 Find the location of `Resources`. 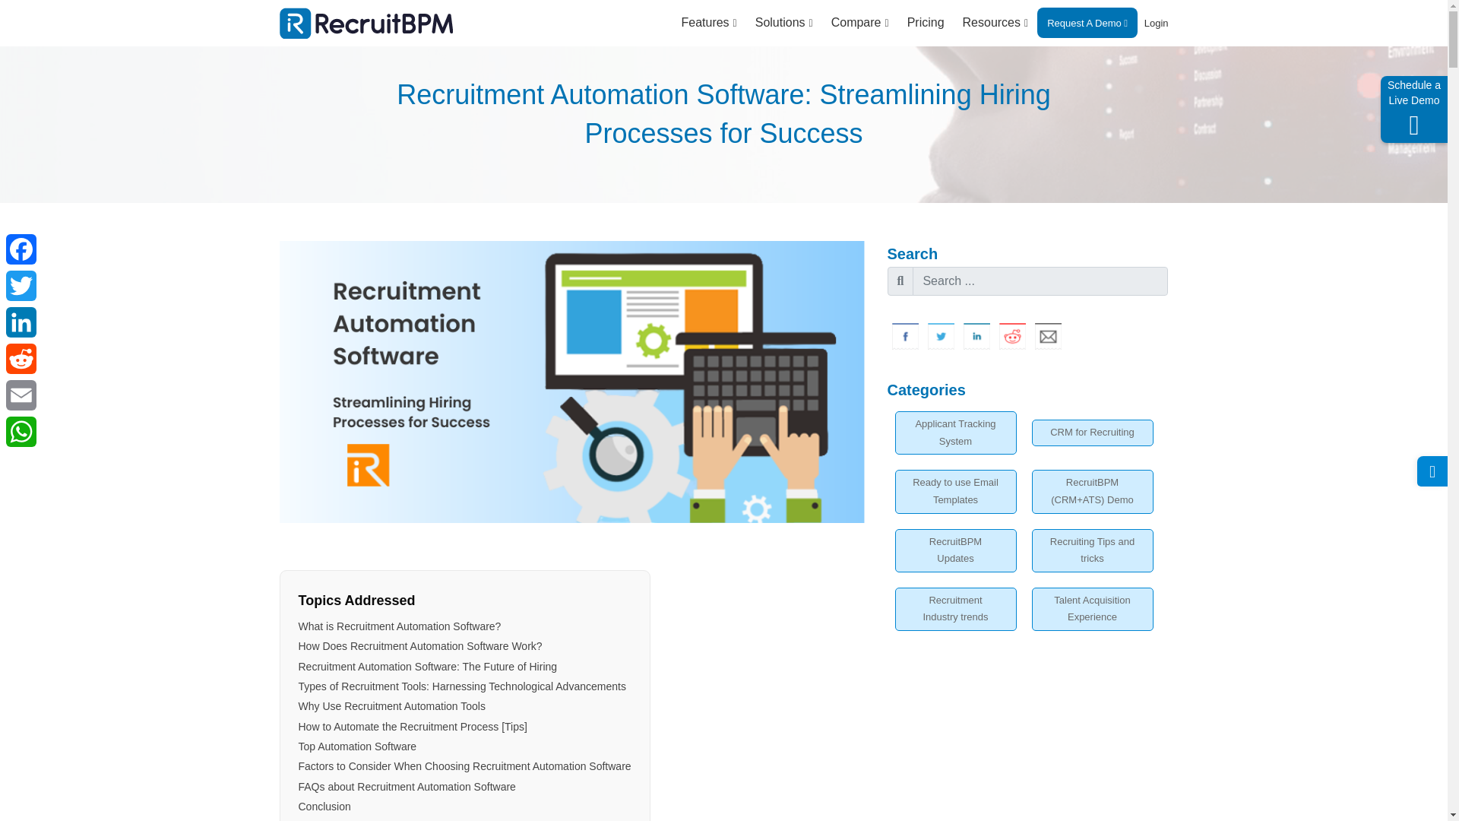

Resources is located at coordinates (995, 23).